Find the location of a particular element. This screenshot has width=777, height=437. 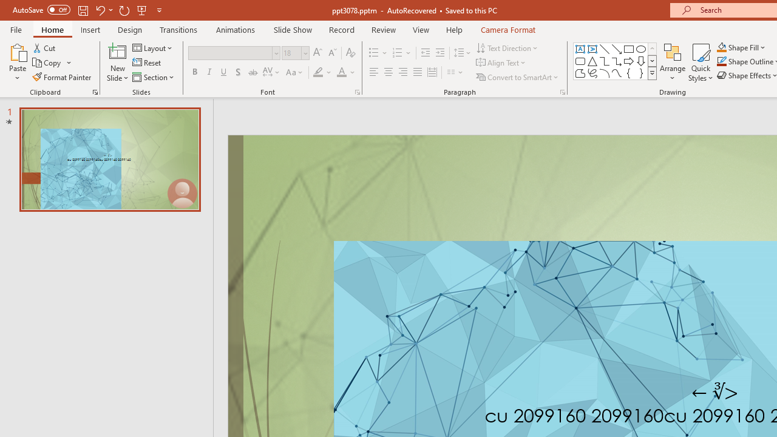

Redo is located at coordinates (124, 10).